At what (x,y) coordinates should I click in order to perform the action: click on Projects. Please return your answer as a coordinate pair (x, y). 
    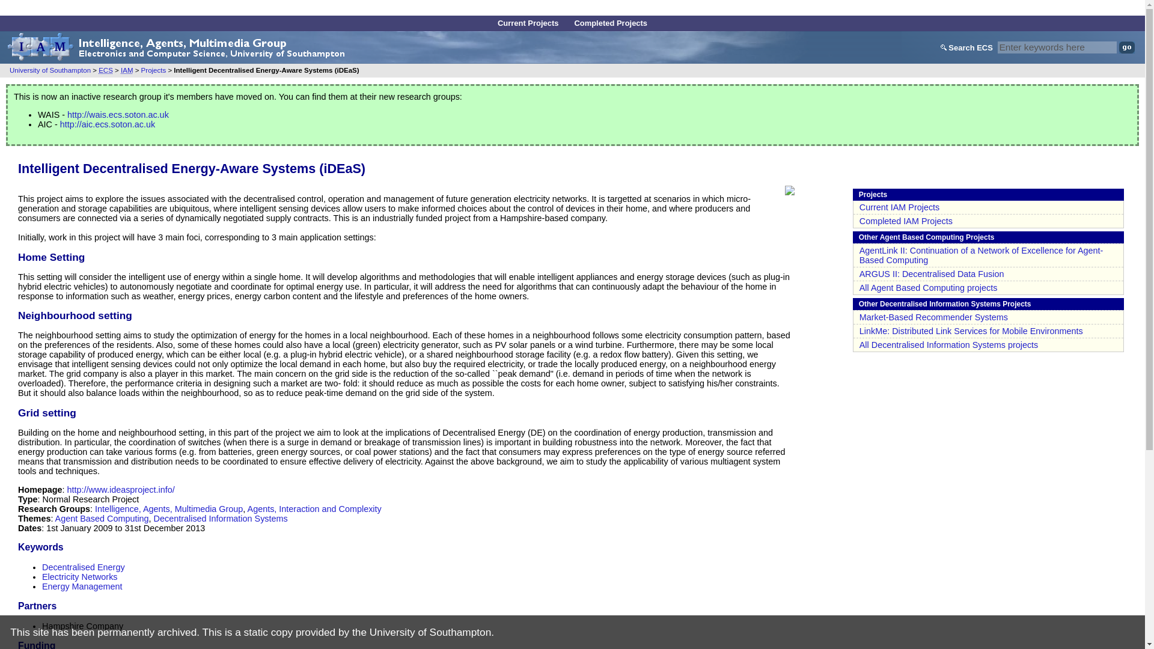
    Looking at the image, I should click on (570, 9).